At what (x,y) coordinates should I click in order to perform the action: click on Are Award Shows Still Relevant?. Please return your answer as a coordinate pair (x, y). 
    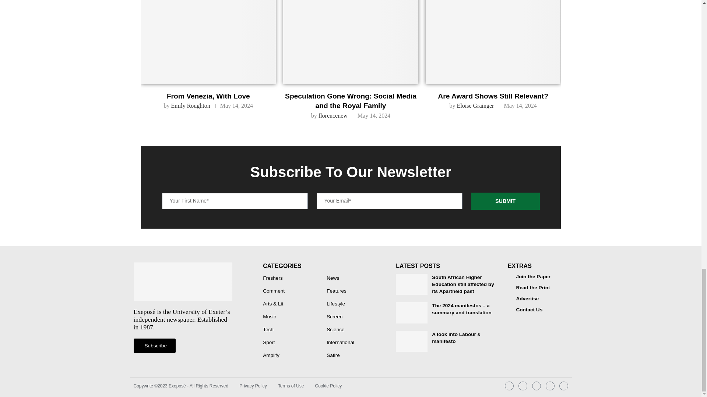
    Looking at the image, I should click on (493, 42).